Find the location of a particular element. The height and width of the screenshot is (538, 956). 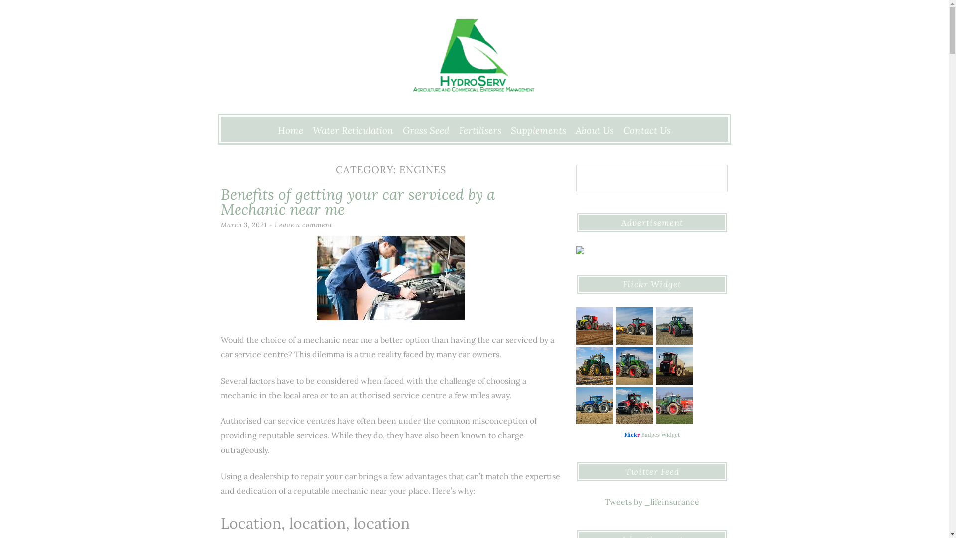

Tweets by _lifeinsurance is located at coordinates (652, 502).